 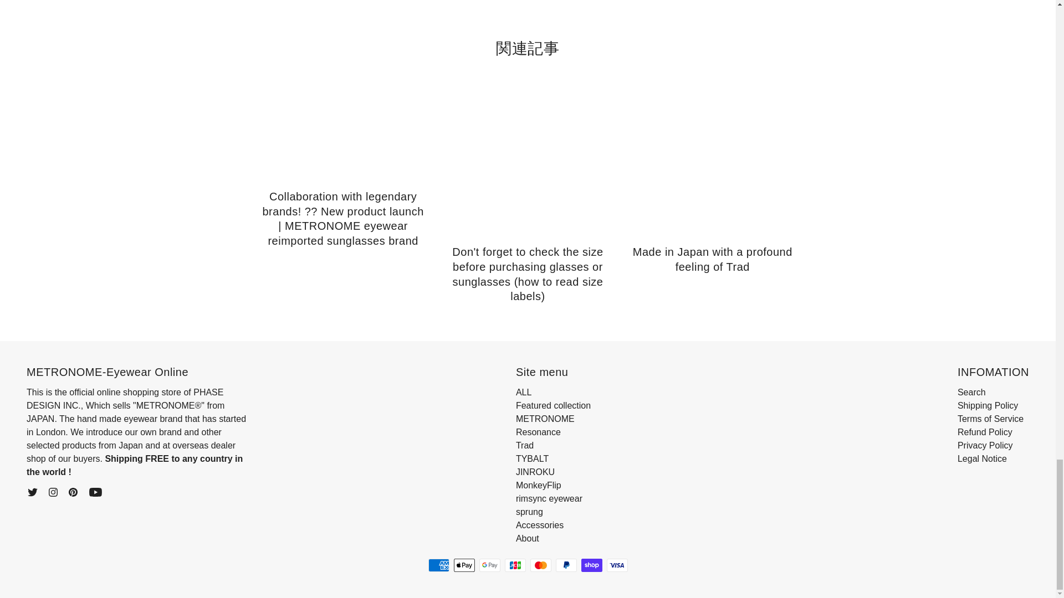 What do you see at coordinates (528, 538) in the screenshot?
I see `About` at bounding box center [528, 538].